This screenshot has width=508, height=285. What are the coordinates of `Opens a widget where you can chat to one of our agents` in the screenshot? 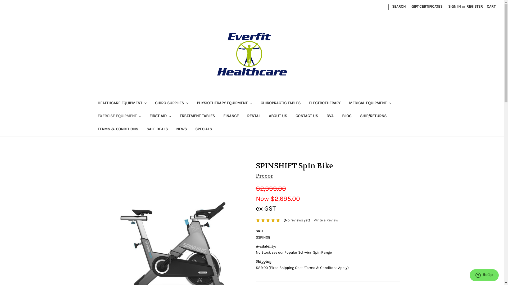 It's located at (484, 276).